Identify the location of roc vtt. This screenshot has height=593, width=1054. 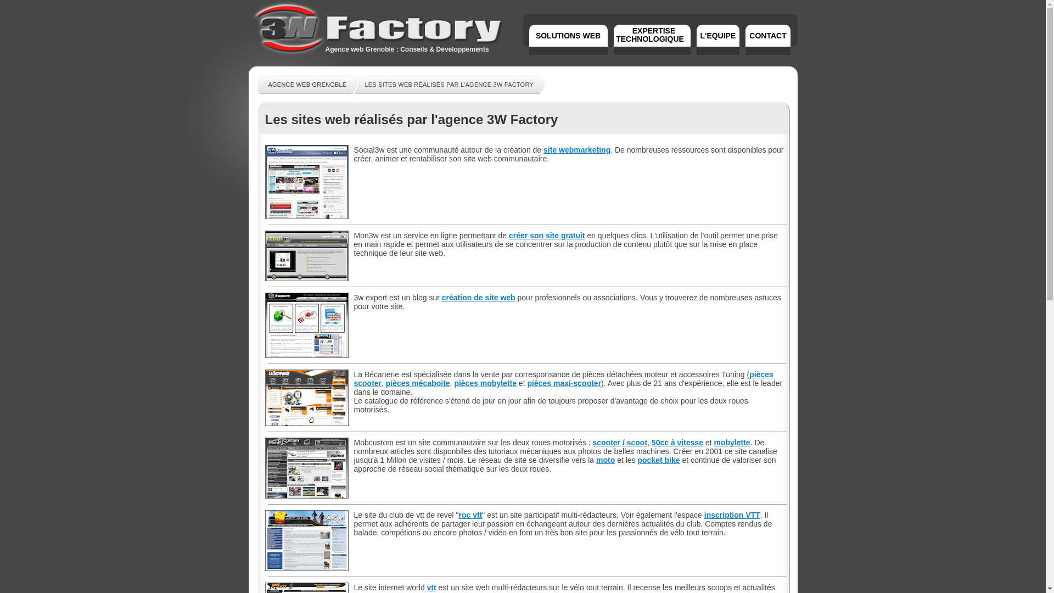
(470, 515).